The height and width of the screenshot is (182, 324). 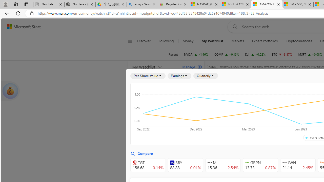 I want to click on All, so click(x=213, y=113).